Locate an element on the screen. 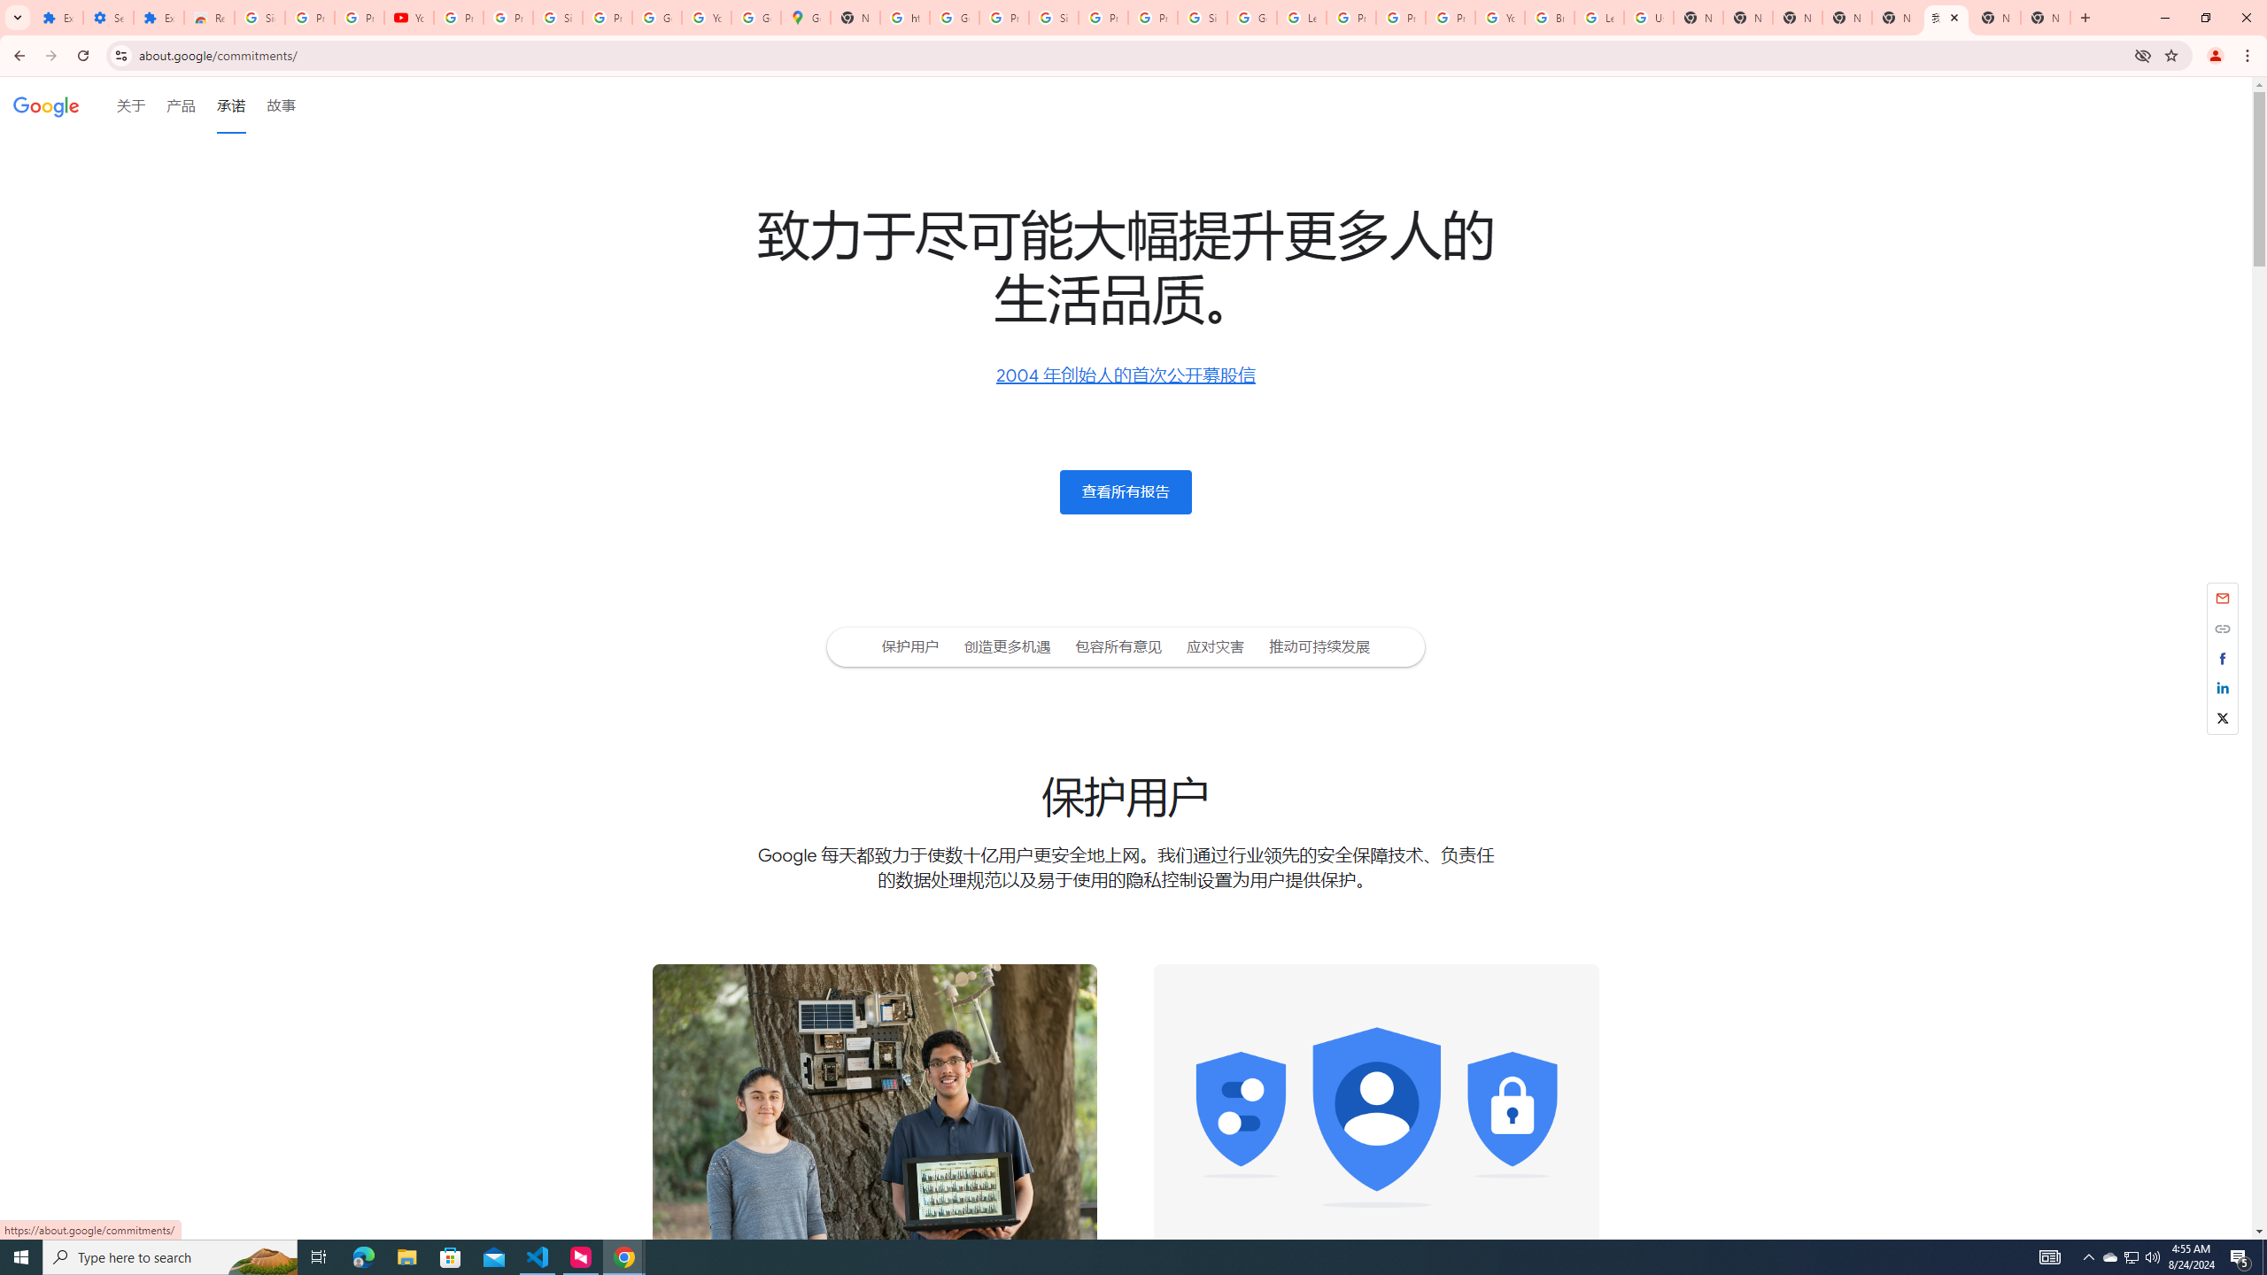 This screenshot has width=2267, height=1275. Sign in - Google Accounts is located at coordinates (1203, 18).